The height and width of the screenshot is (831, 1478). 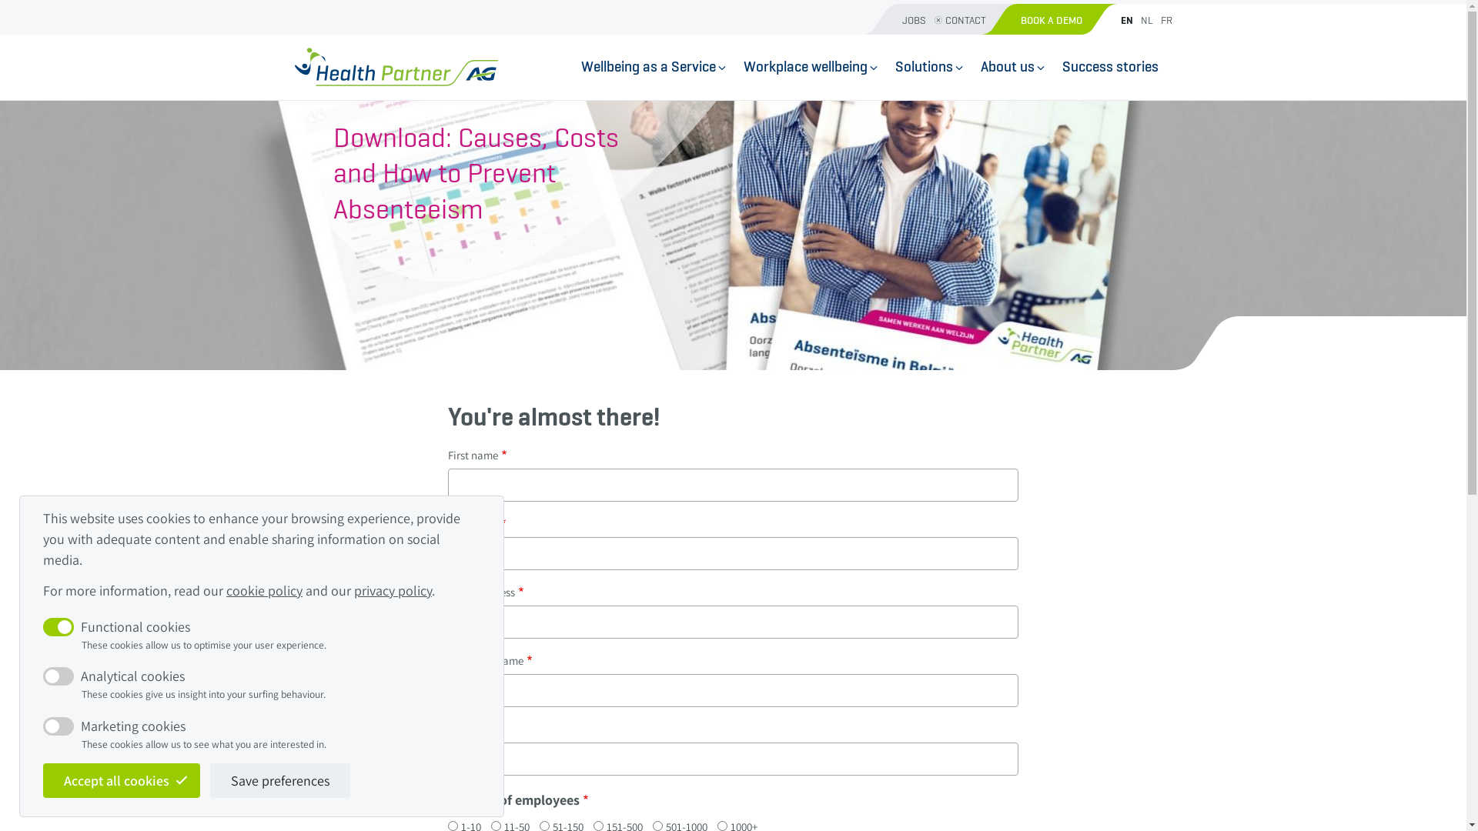 What do you see at coordinates (919, 19) in the screenshot?
I see `JOBS` at bounding box center [919, 19].